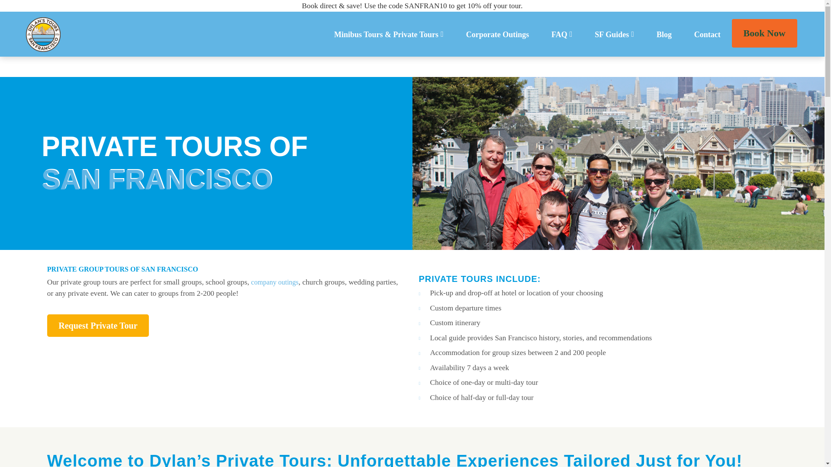 This screenshot has width=831, height=467. I want to click on Contact, so click(707, 35).